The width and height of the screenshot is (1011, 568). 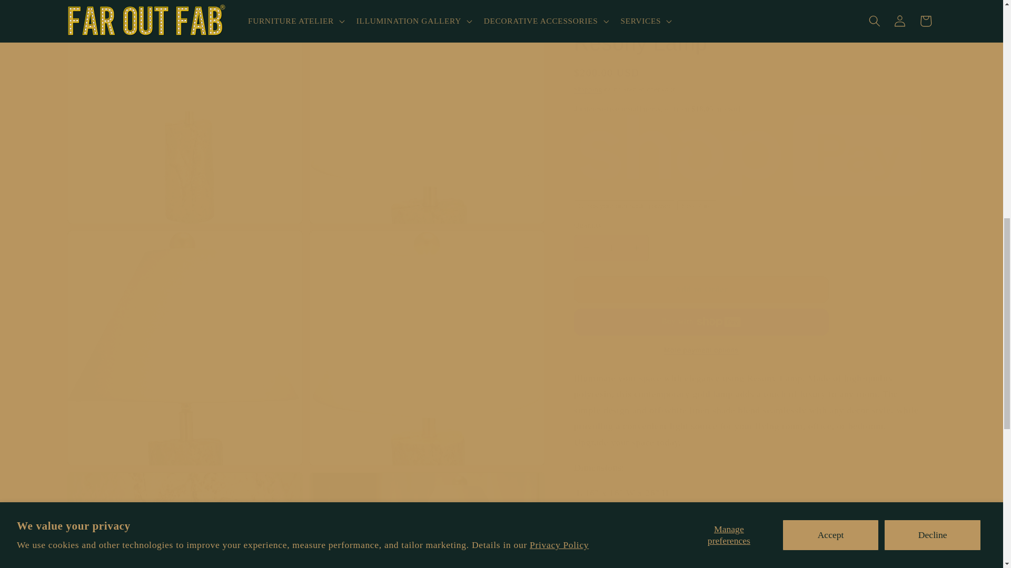 I want to click on Open media 6 in modal, so click(x=185, y=514).